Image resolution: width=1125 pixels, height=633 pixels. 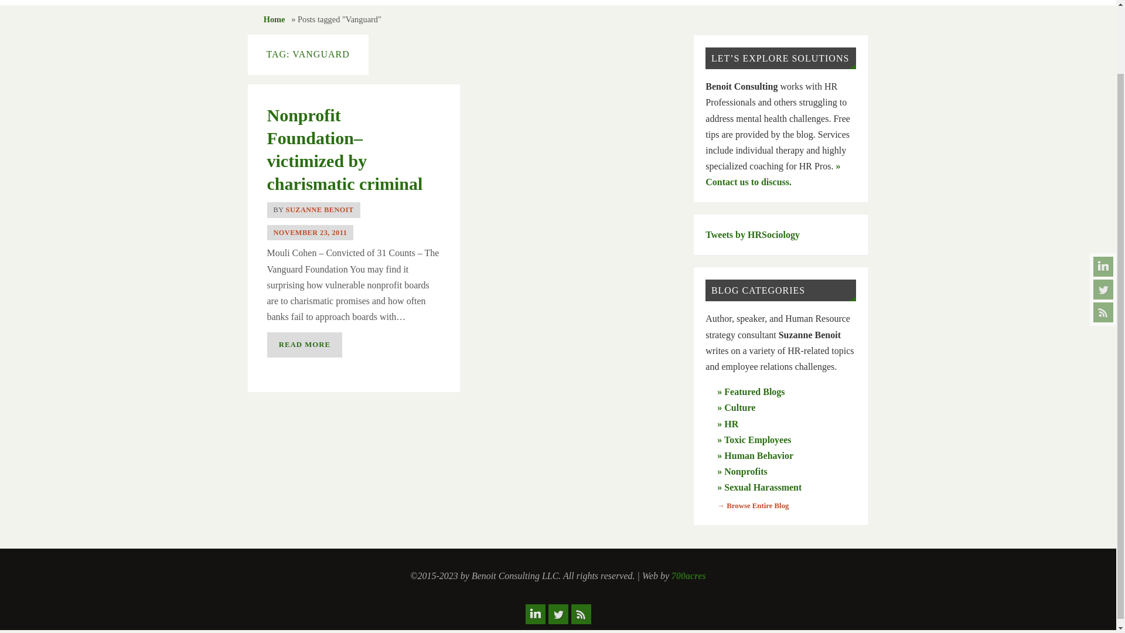 What do you see at coordinates (752, 234) in the screenshot?
I see `Tweets by HRSociology` at bounding box center [752, 234].